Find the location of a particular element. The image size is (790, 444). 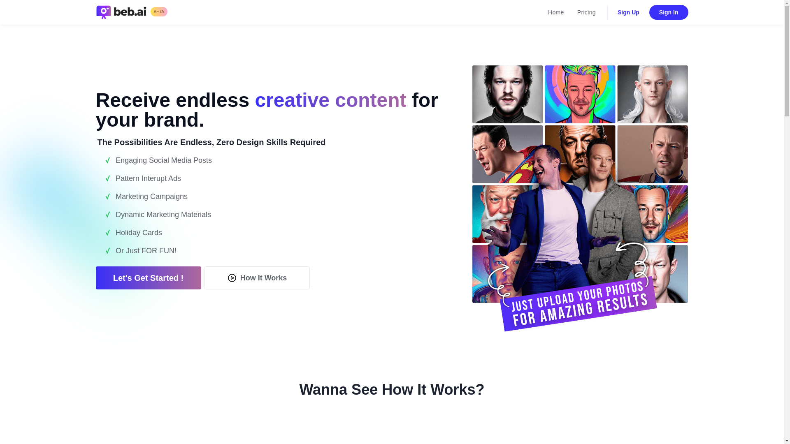

Pricing is located at coordinates (586, 12).